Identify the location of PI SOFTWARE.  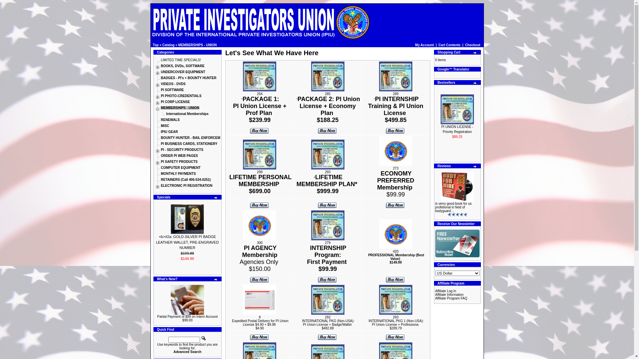
(172, 90).